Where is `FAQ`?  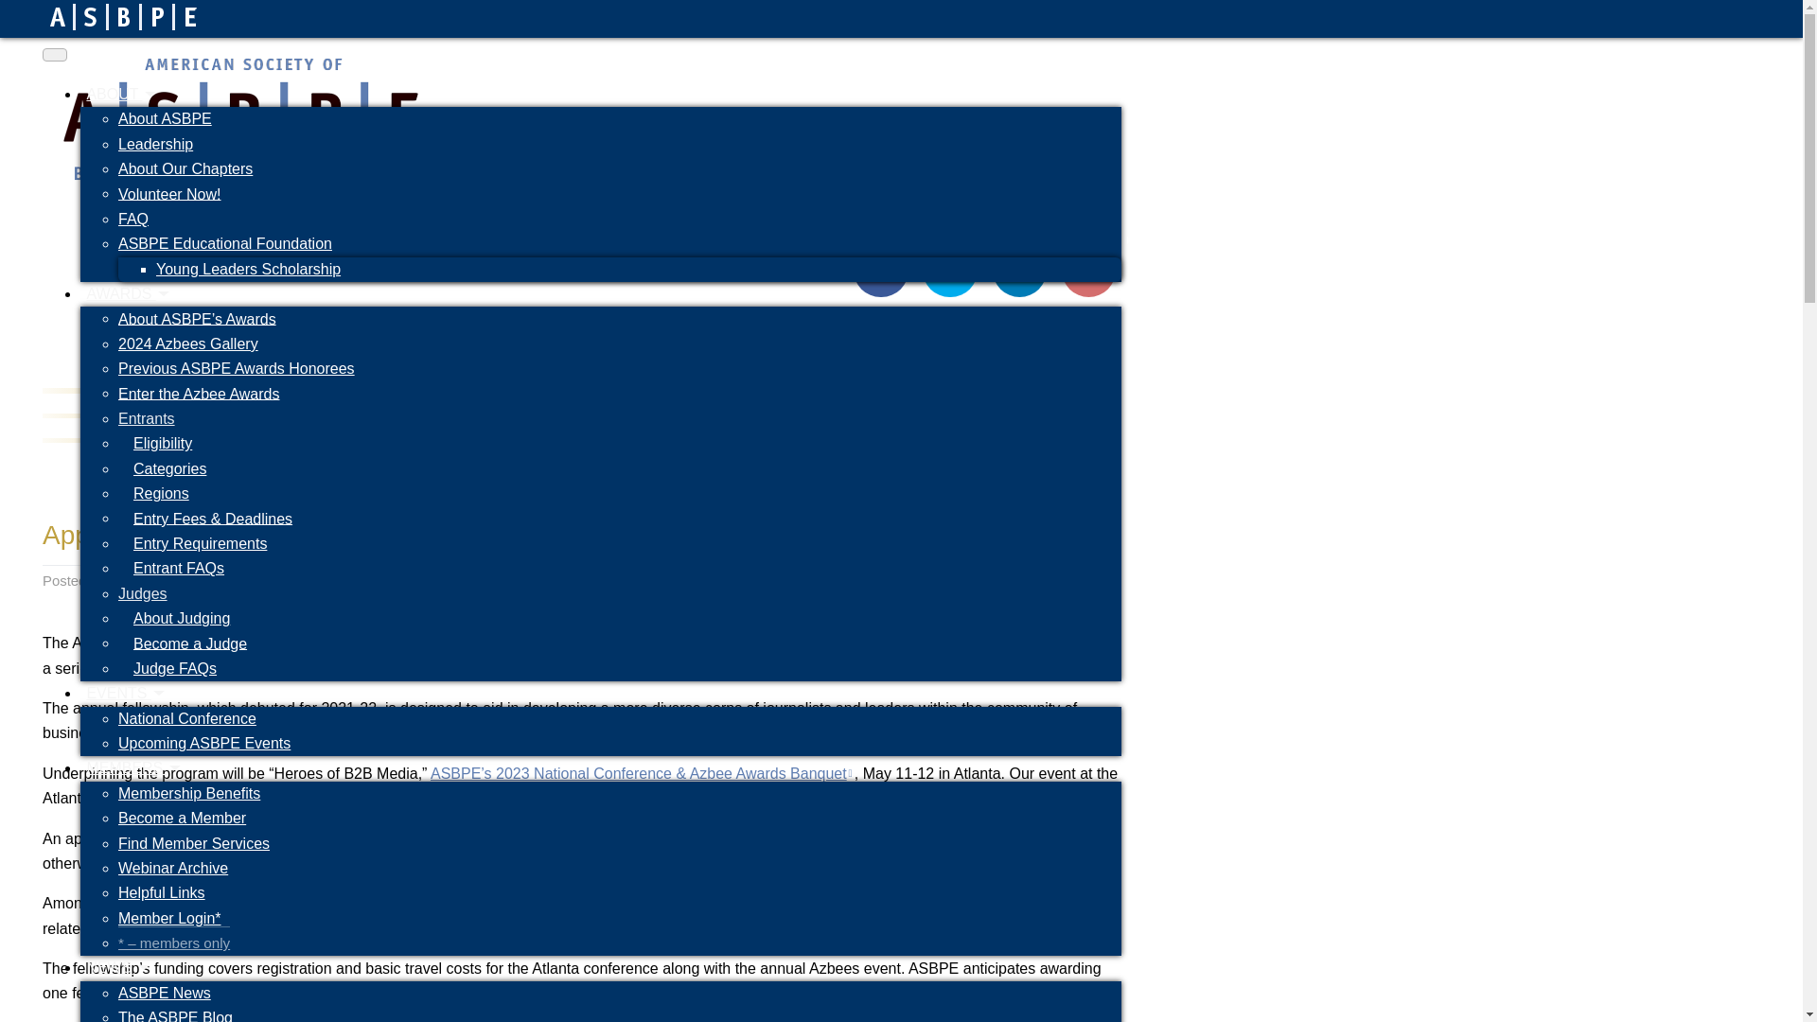 FAQ is located at coordinates (132, 220).